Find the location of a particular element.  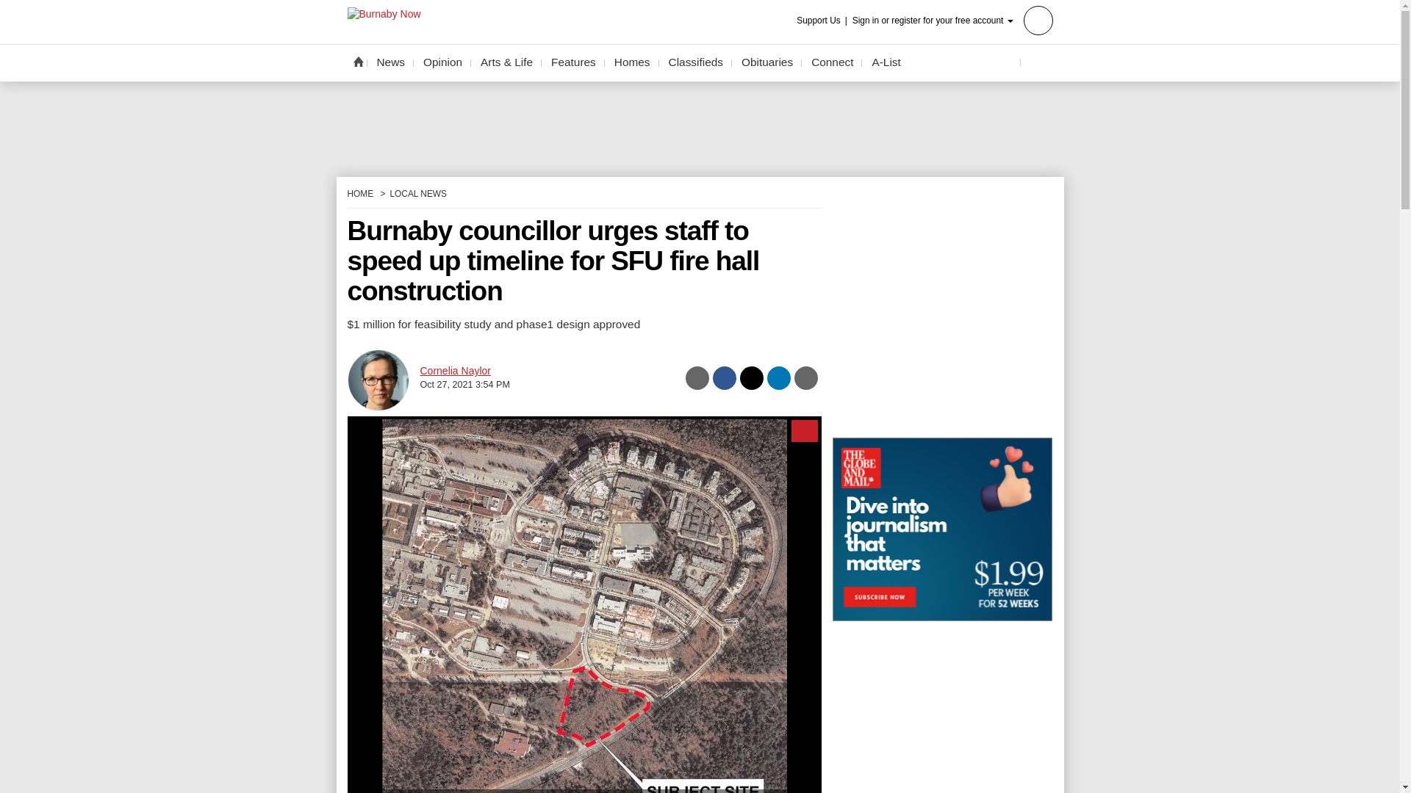

Support Us is located at coordinates (823, 21).